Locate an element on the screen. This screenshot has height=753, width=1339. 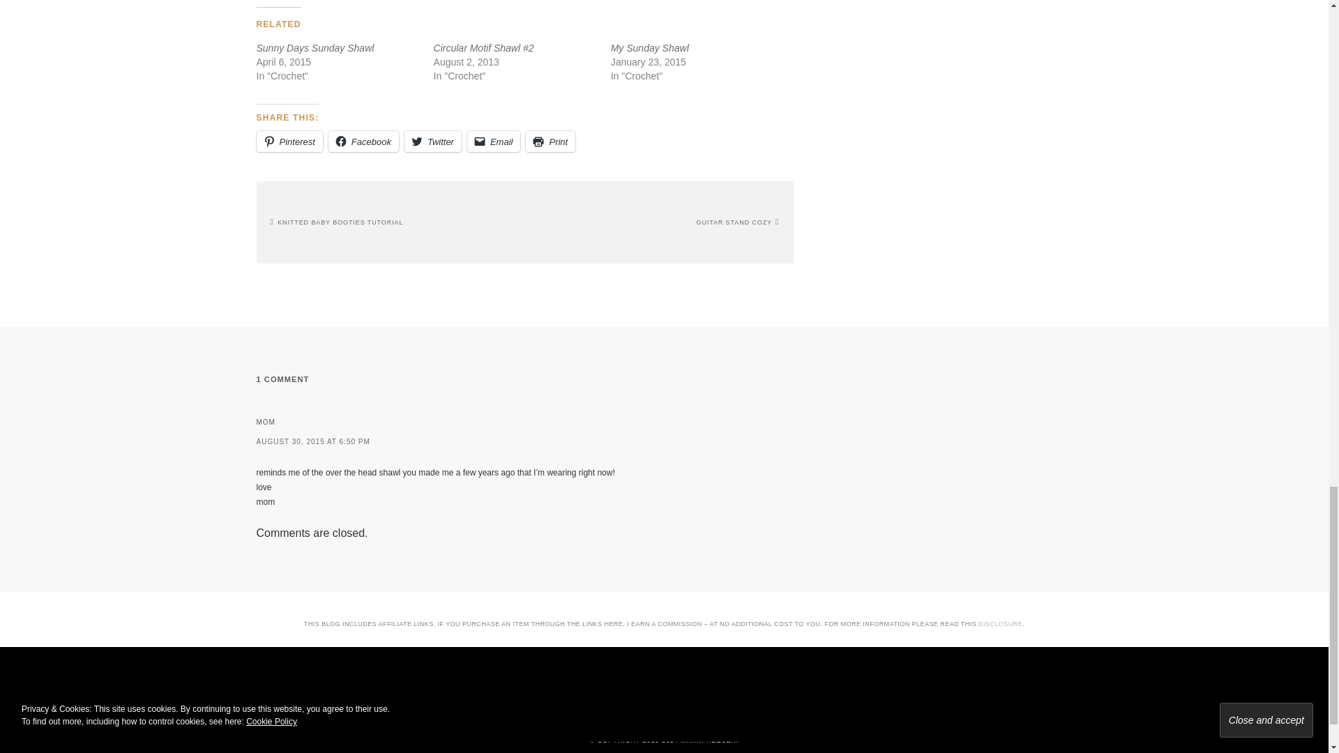
Print is located at coordinates (551, 141).